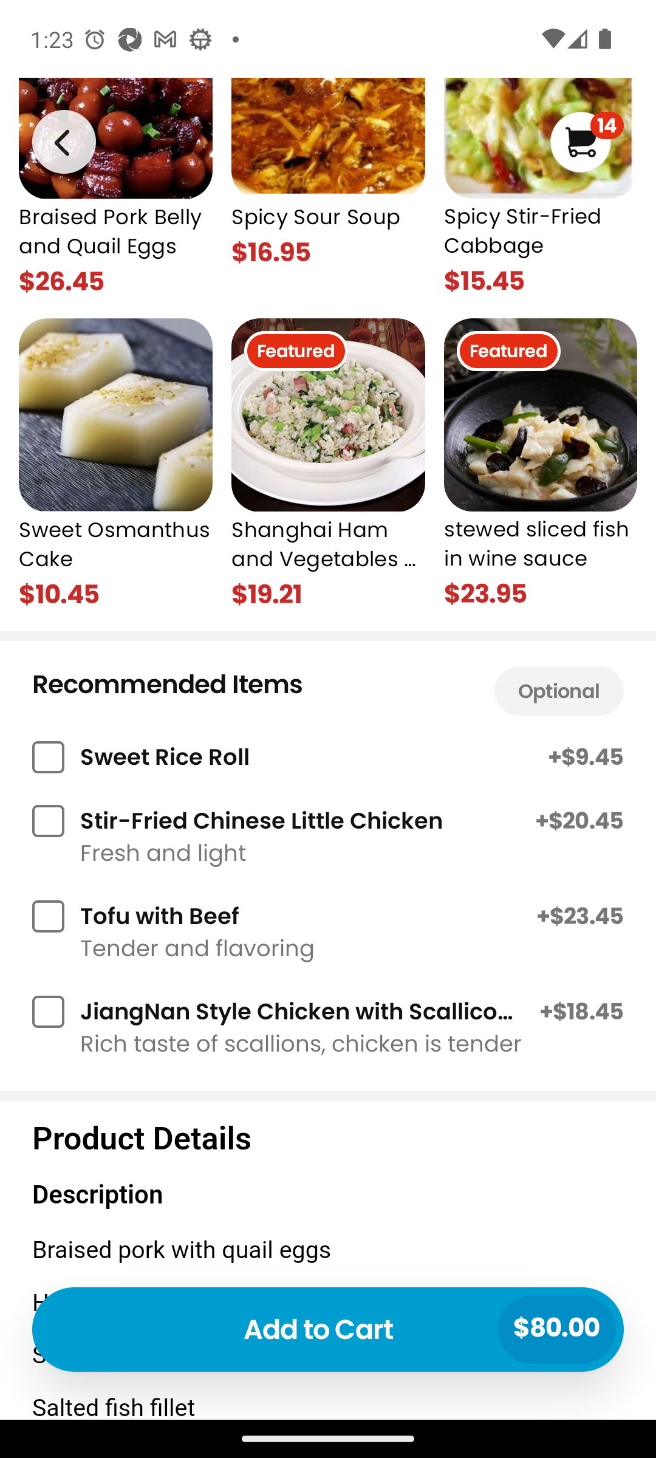 Image resolution: width=656 pixels, height=1458 pixels. I want to click on Image Sweet Osmanthus Cake $10.45, so click(115, 465).